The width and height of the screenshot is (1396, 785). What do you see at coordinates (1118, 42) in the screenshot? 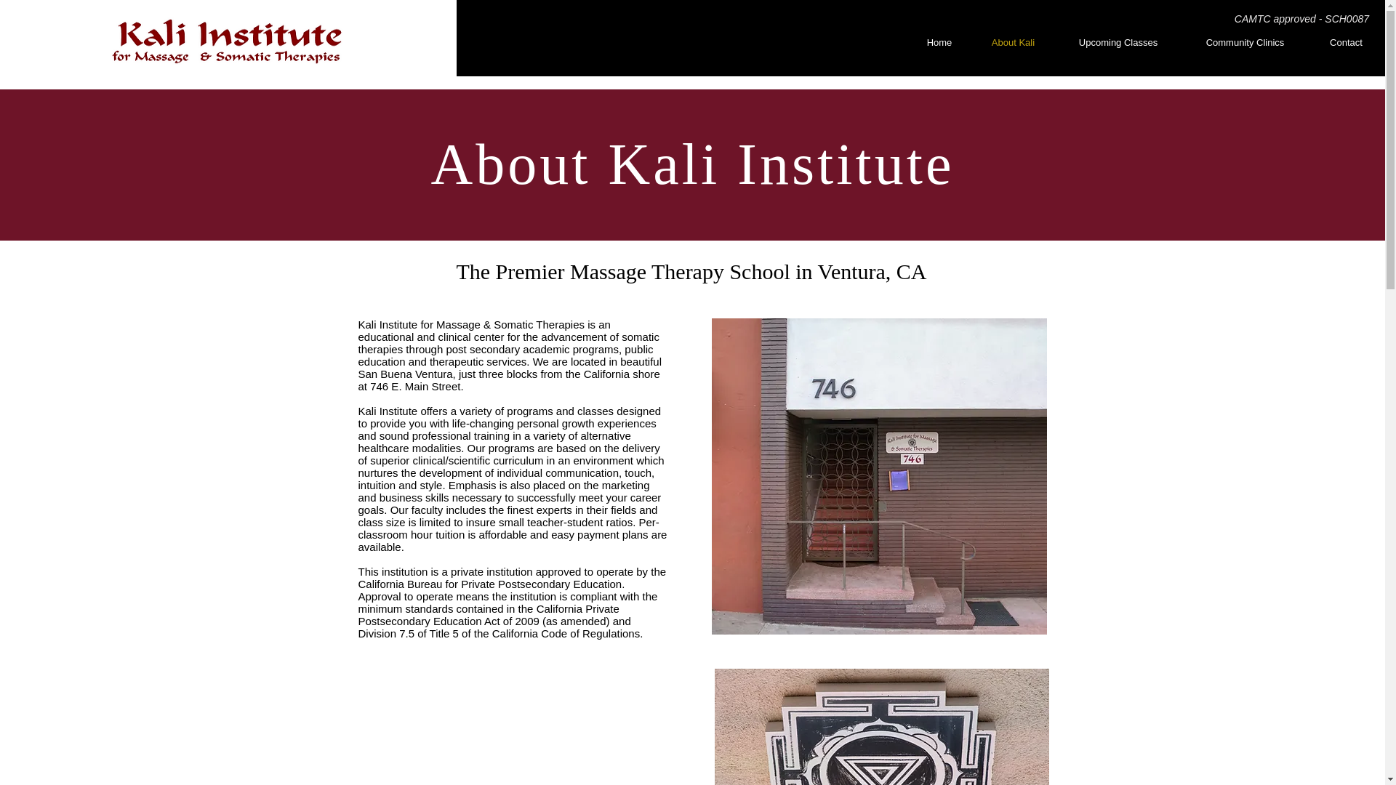
I see `Upcoming Classes` at bounding box center [1118, 42].